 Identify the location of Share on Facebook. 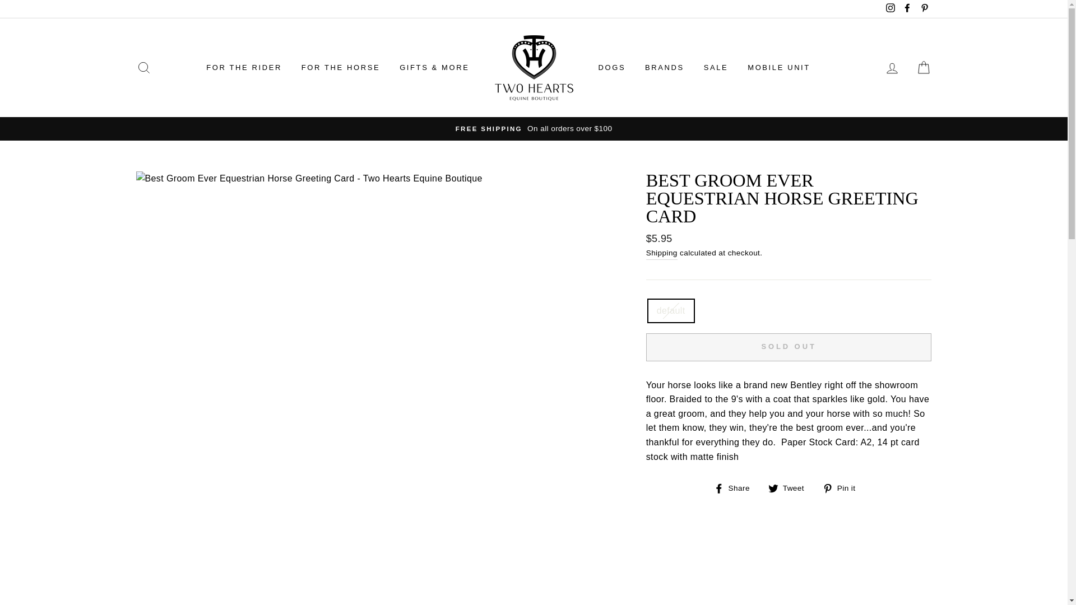
(736, 487).